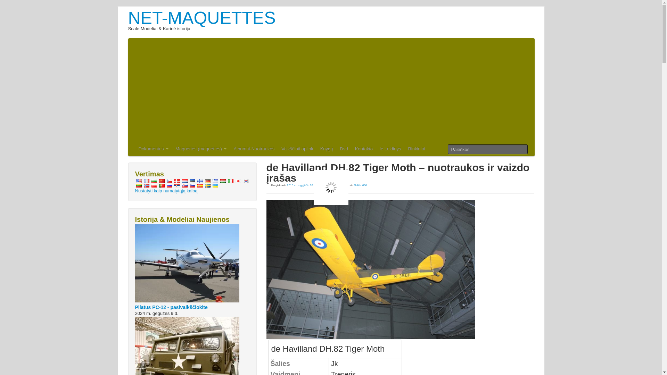 This screenshot has height=375, width=667. Describe the element at coordinates (201, 18) in the screenshot. I see `NET-MAQUETTES` at that location.